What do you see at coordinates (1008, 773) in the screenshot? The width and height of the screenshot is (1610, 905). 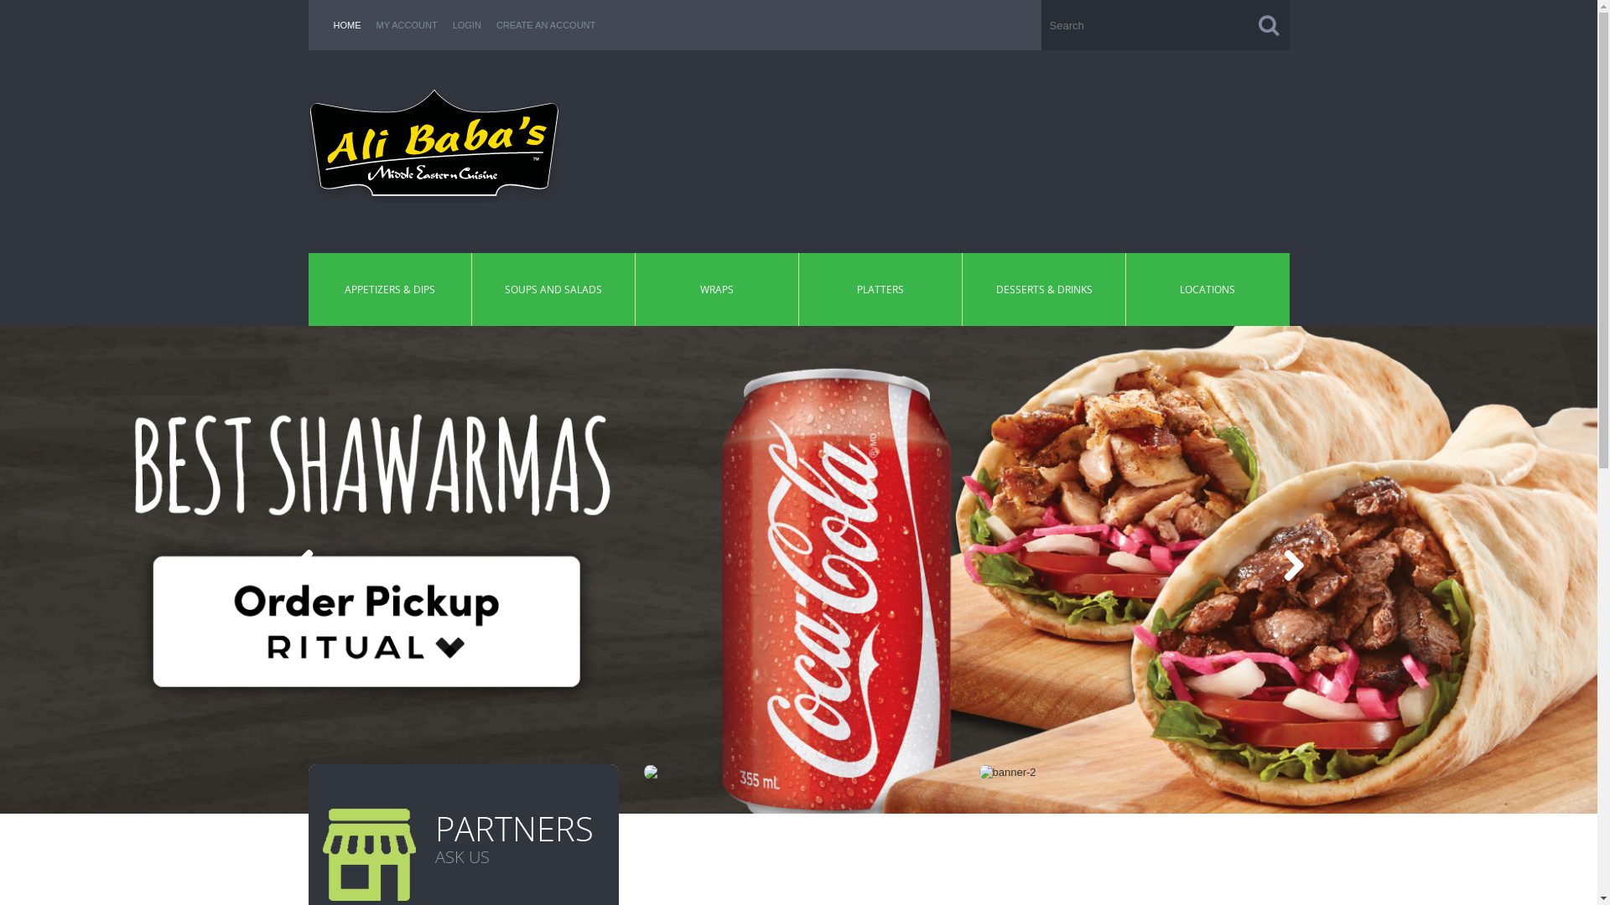 I see `banner-2` at bounding box center [1008, 773].